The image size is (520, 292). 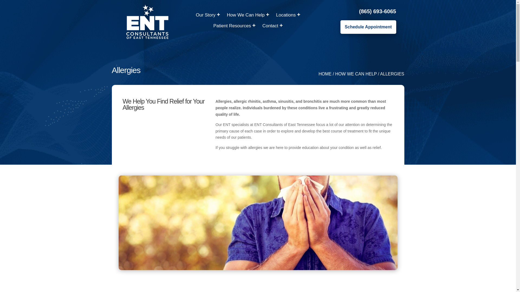 I want to click on Our Story, so click(x=209, y=16).